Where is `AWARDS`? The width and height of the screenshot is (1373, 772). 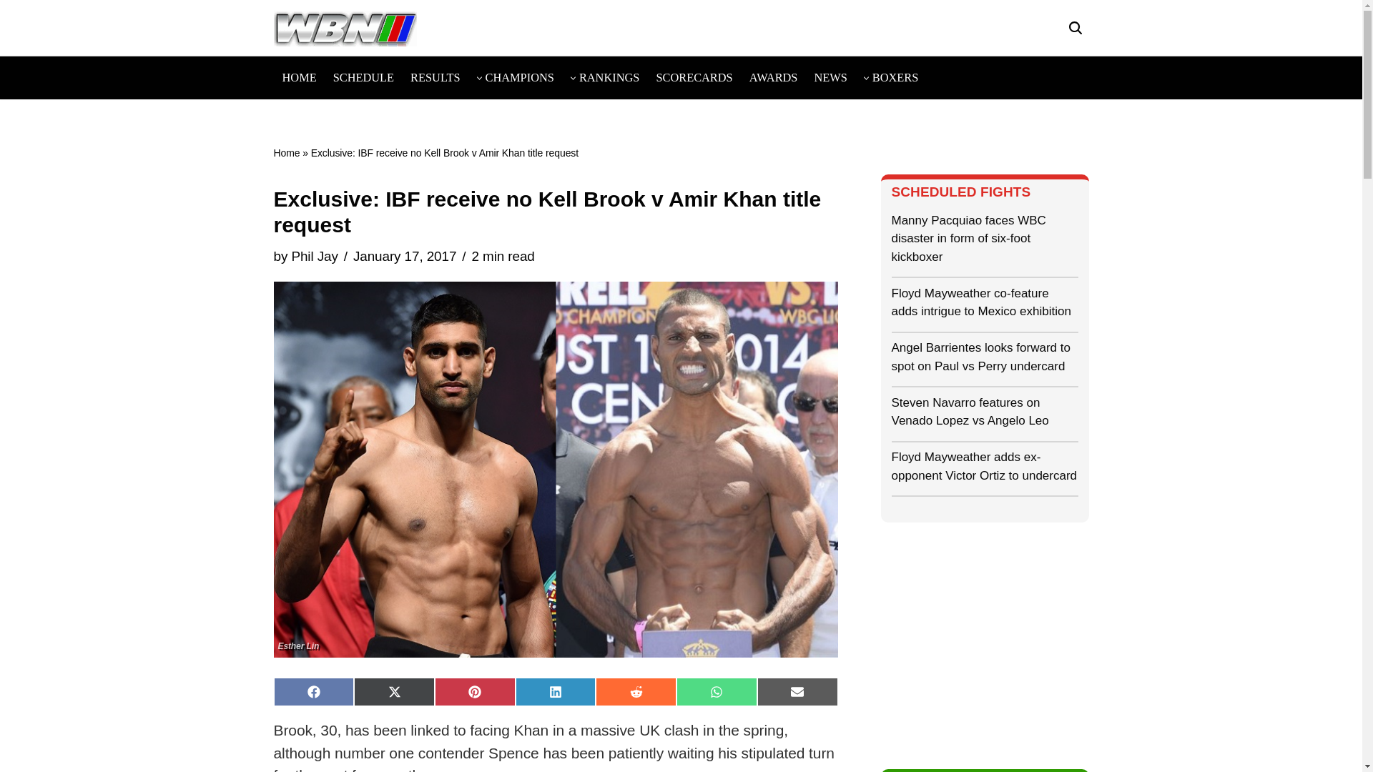 AWARDS is located at coordinates (774, 77).